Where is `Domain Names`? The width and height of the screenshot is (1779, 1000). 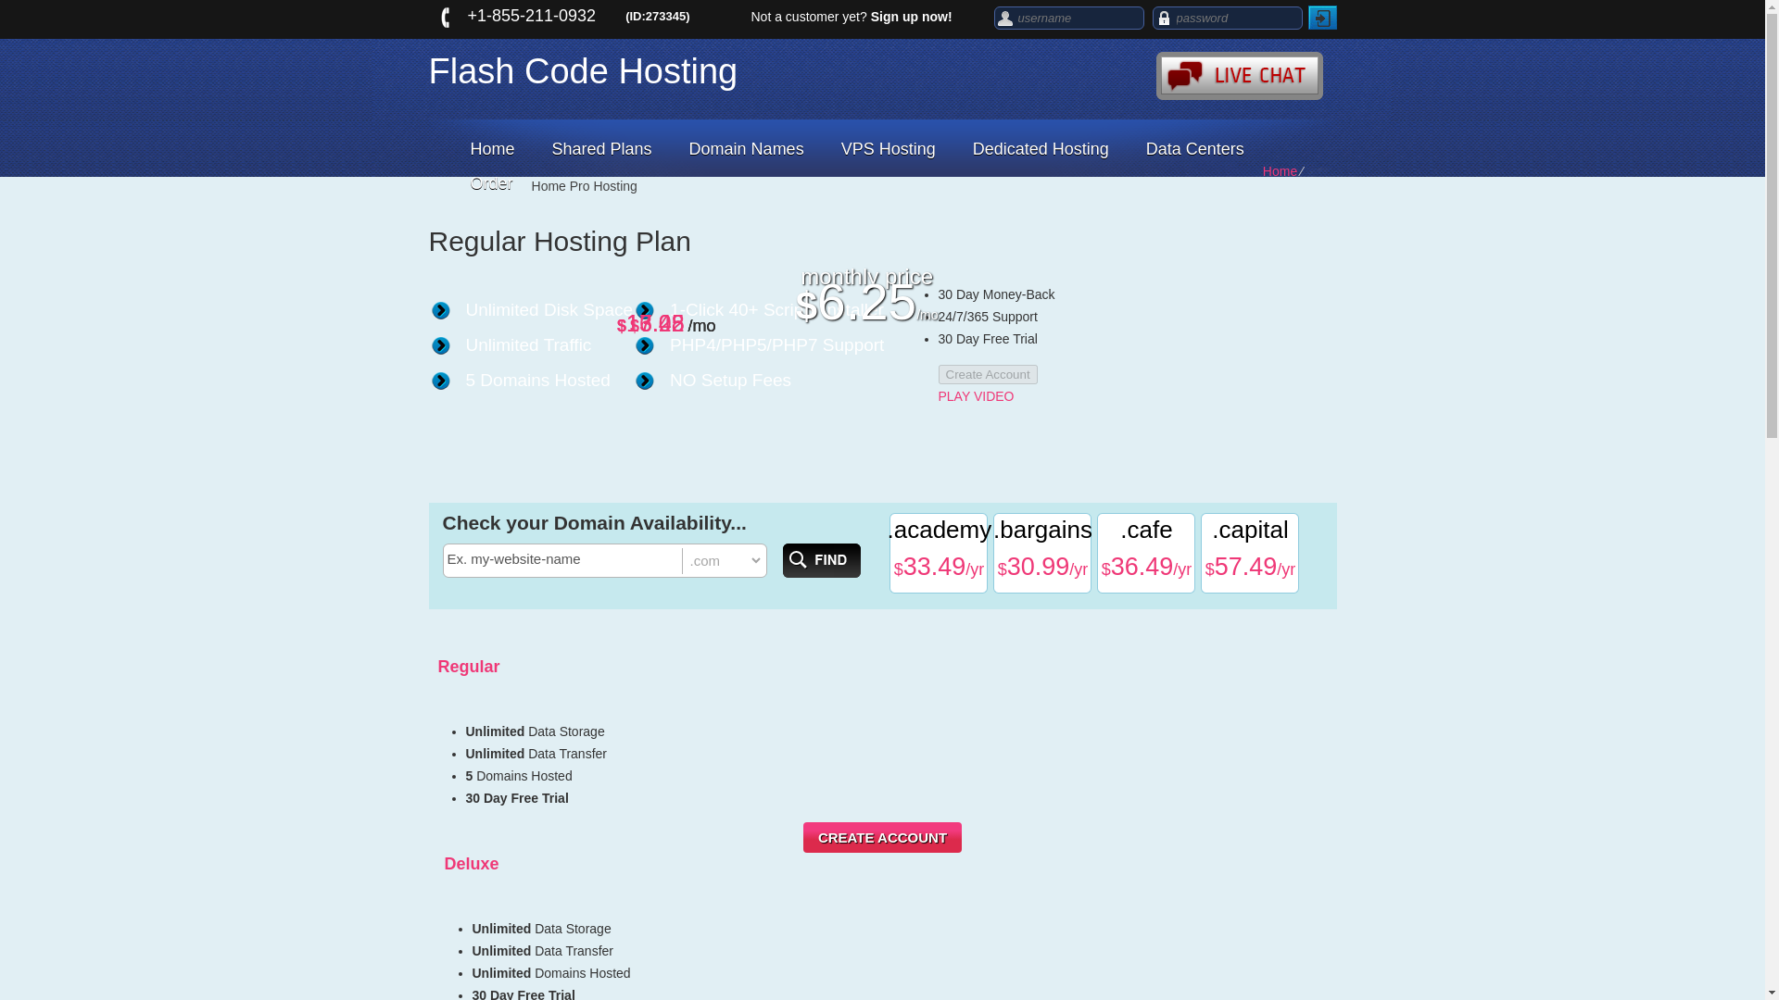
Domain Names is located at coordinates (746, 149).